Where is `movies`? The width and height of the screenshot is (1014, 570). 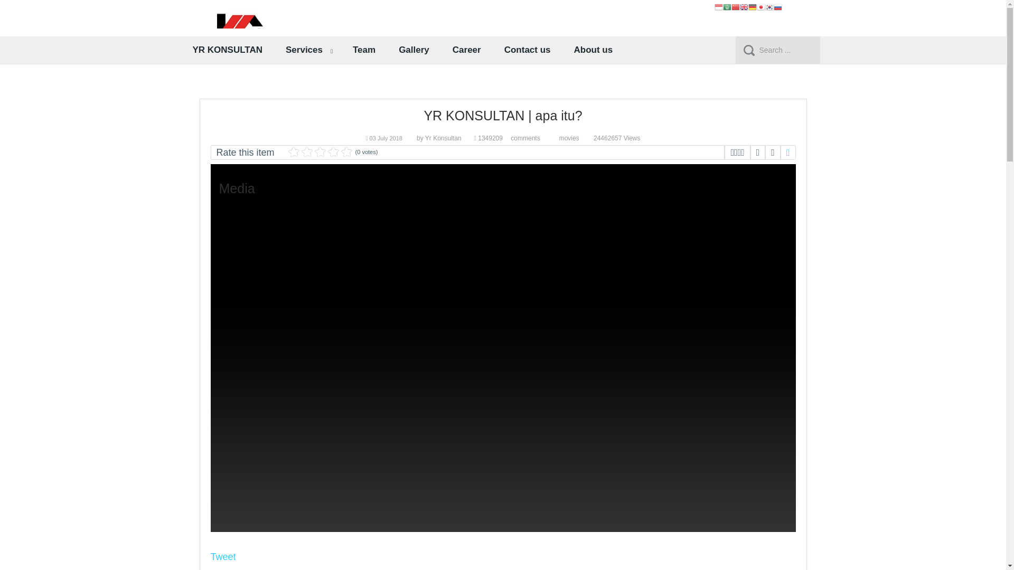 movies is located at coordinates (569, 138).